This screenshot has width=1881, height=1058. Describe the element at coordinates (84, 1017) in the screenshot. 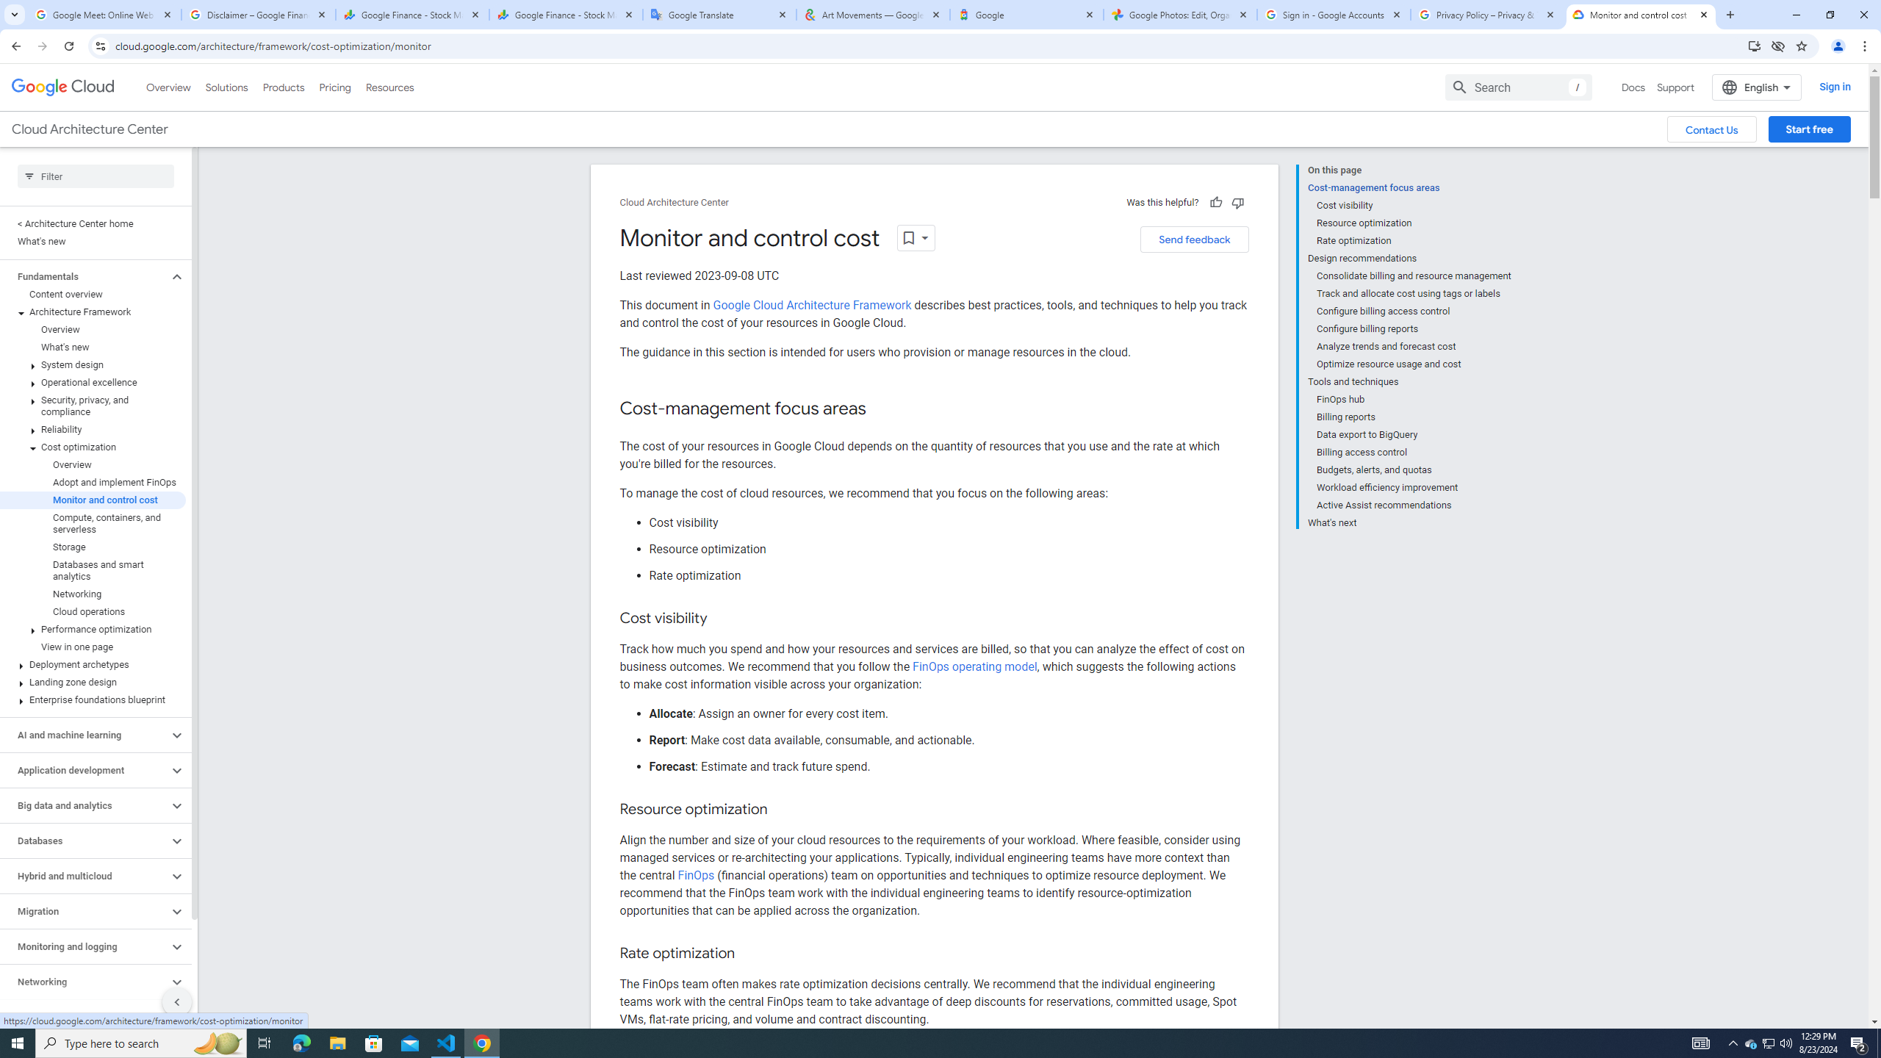

I see `Reliability and disaster recovery` at that location.